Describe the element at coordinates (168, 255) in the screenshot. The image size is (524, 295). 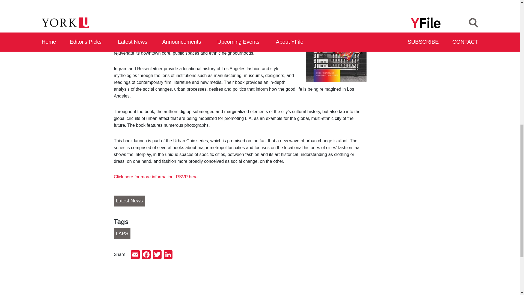
I see `LinkedIn` at that location.